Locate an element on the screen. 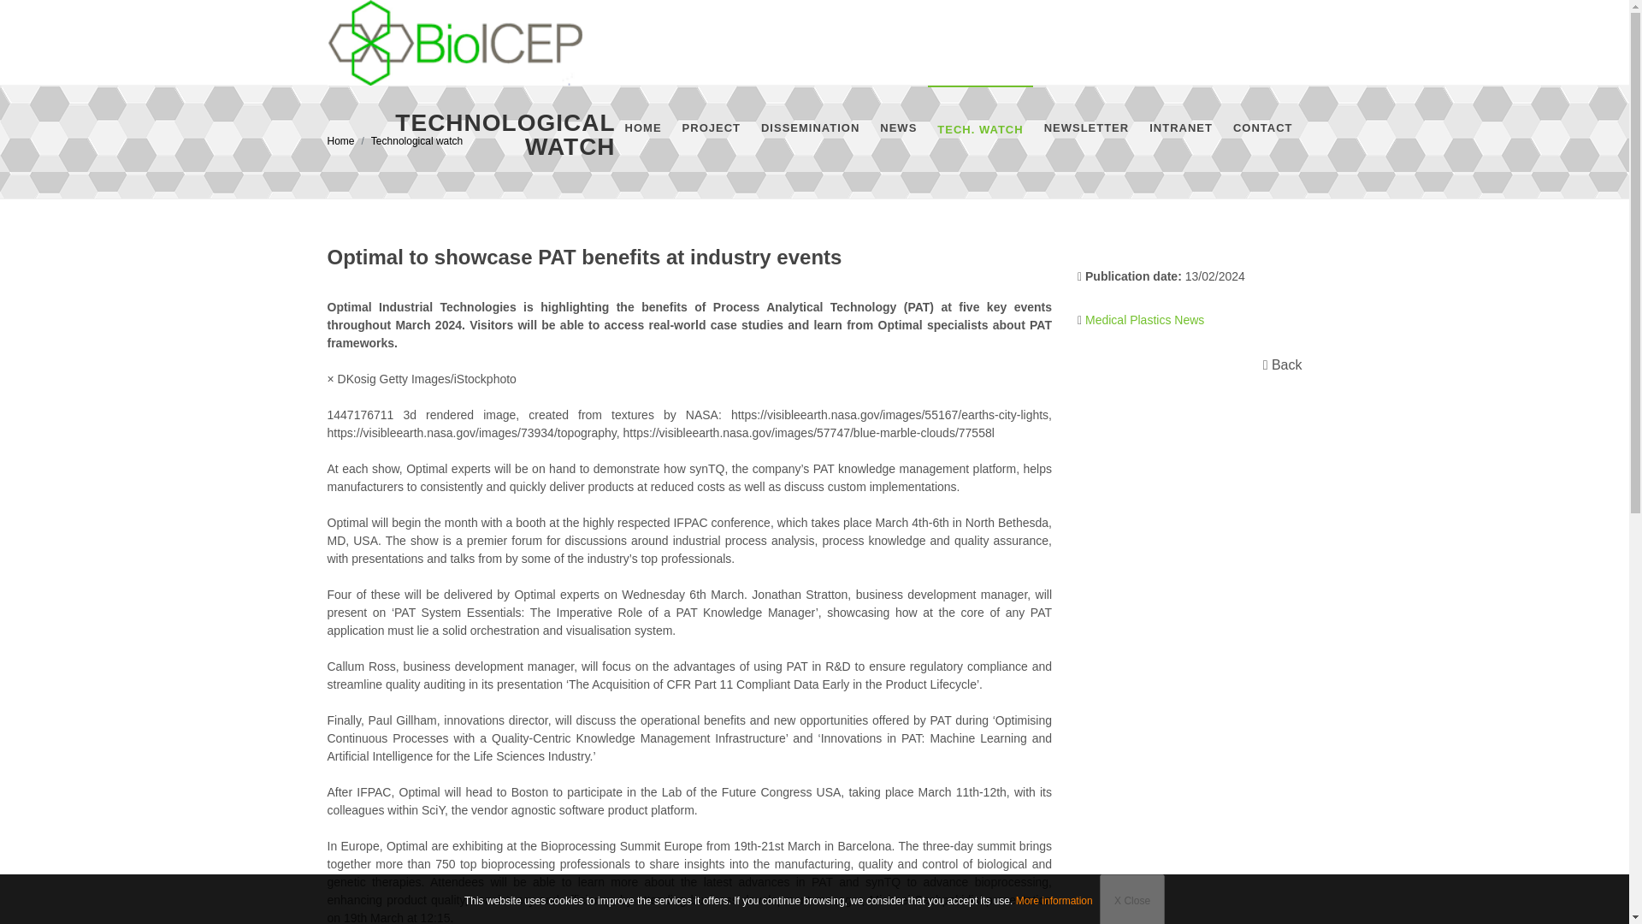 The image size is (1642, 924). CONTACT is located at coordinates (1262, 128).